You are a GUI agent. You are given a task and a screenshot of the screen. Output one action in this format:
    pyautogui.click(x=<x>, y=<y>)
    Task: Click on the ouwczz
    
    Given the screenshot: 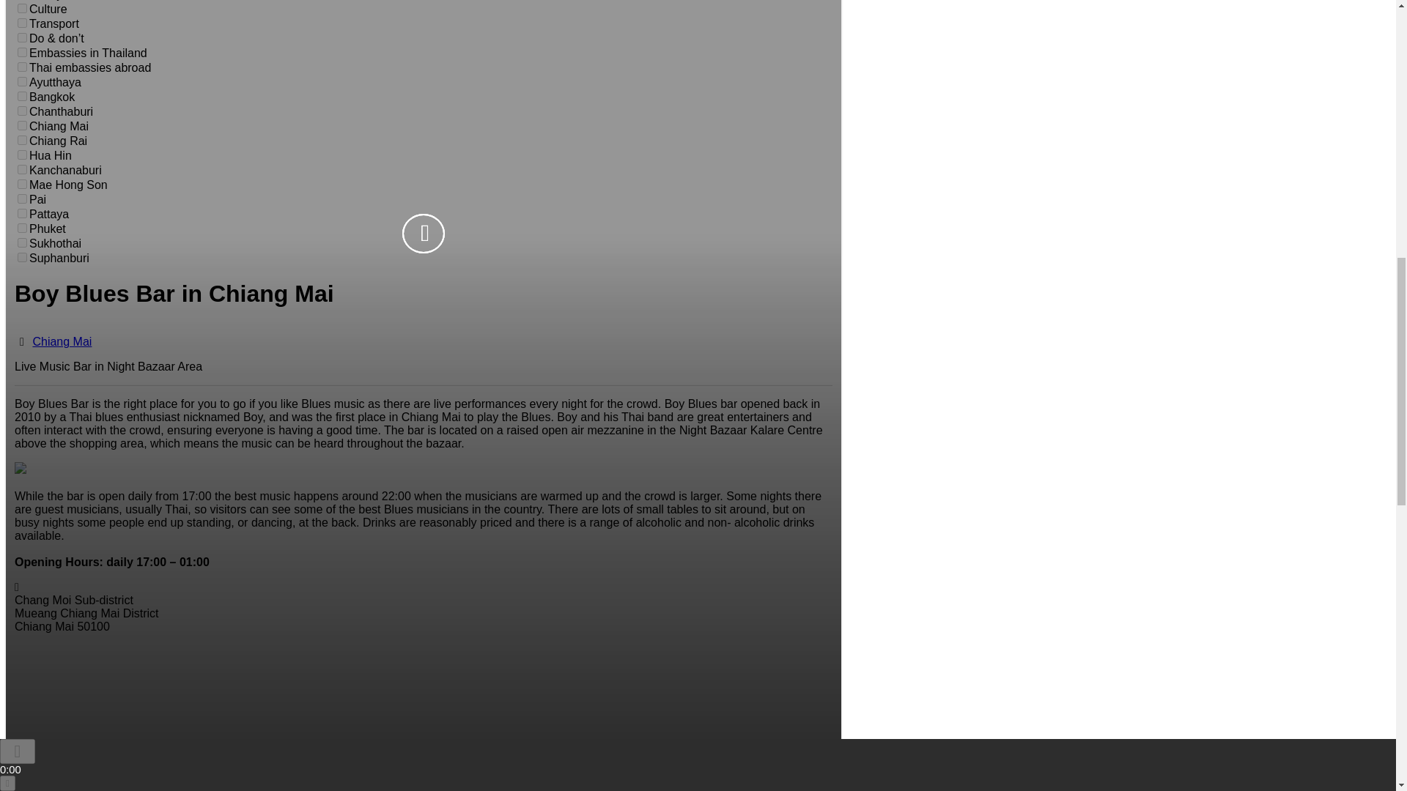 What is the action you would take?
    pyautogui.click(x=22, y=22)
    